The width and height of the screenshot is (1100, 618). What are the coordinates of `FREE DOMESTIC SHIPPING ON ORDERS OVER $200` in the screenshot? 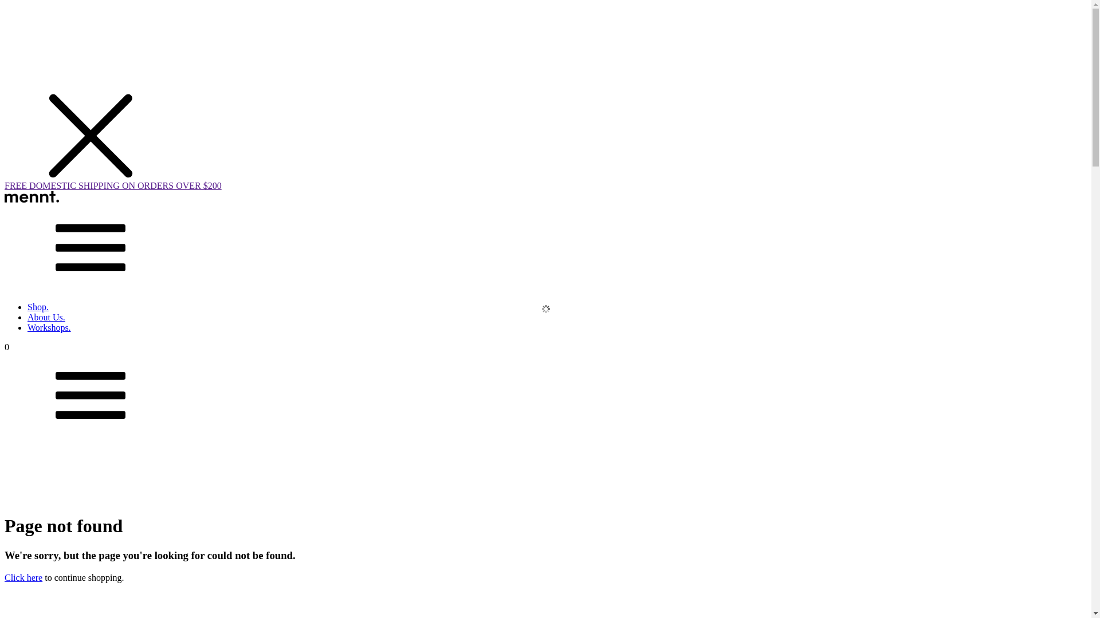 It's located at (545, 186).